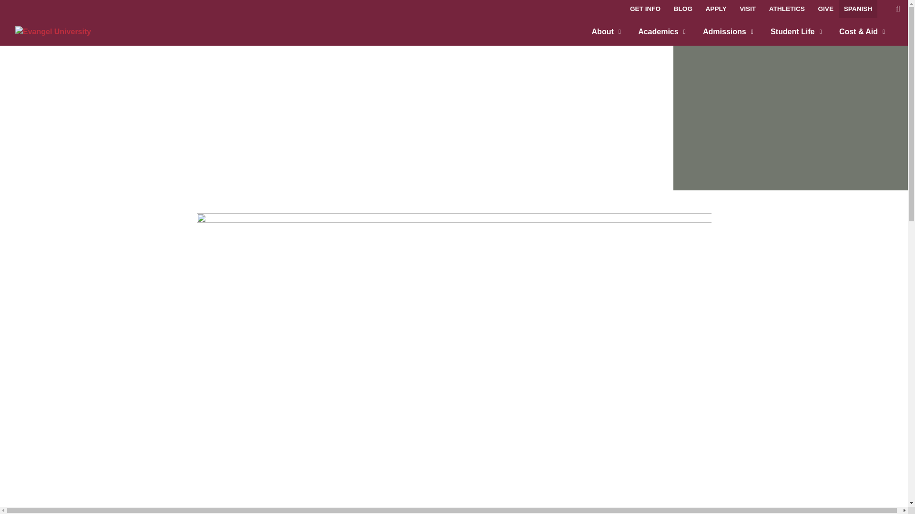 This screenshot has height=514, width=915. I want to click on GET INFO, so click(645, 9).